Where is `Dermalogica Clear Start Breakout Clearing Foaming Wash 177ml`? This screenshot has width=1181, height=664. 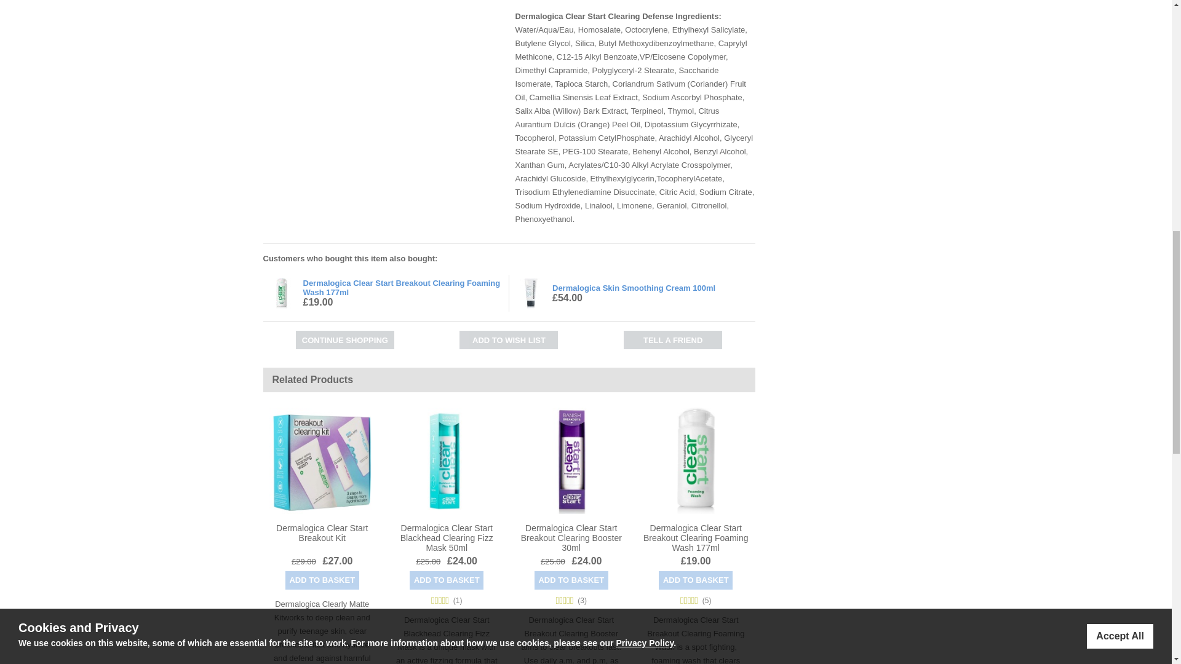
Dermalogica Clear Start Breakout Clearing Foaming Wash 177ml is located at coordinates (695, 537).